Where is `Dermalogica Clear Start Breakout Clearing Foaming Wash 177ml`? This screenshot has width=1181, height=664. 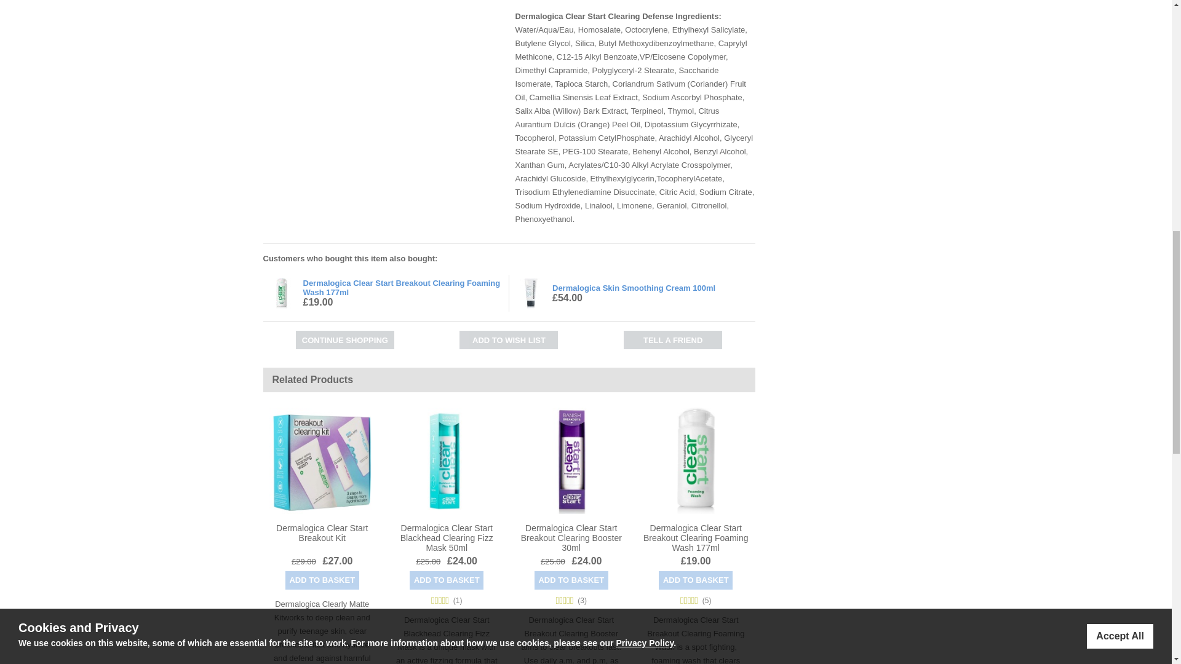
Dermalogica Clear Start Breakout Clearing Foaming Wash 177ml is located at coordinates (695, 537).